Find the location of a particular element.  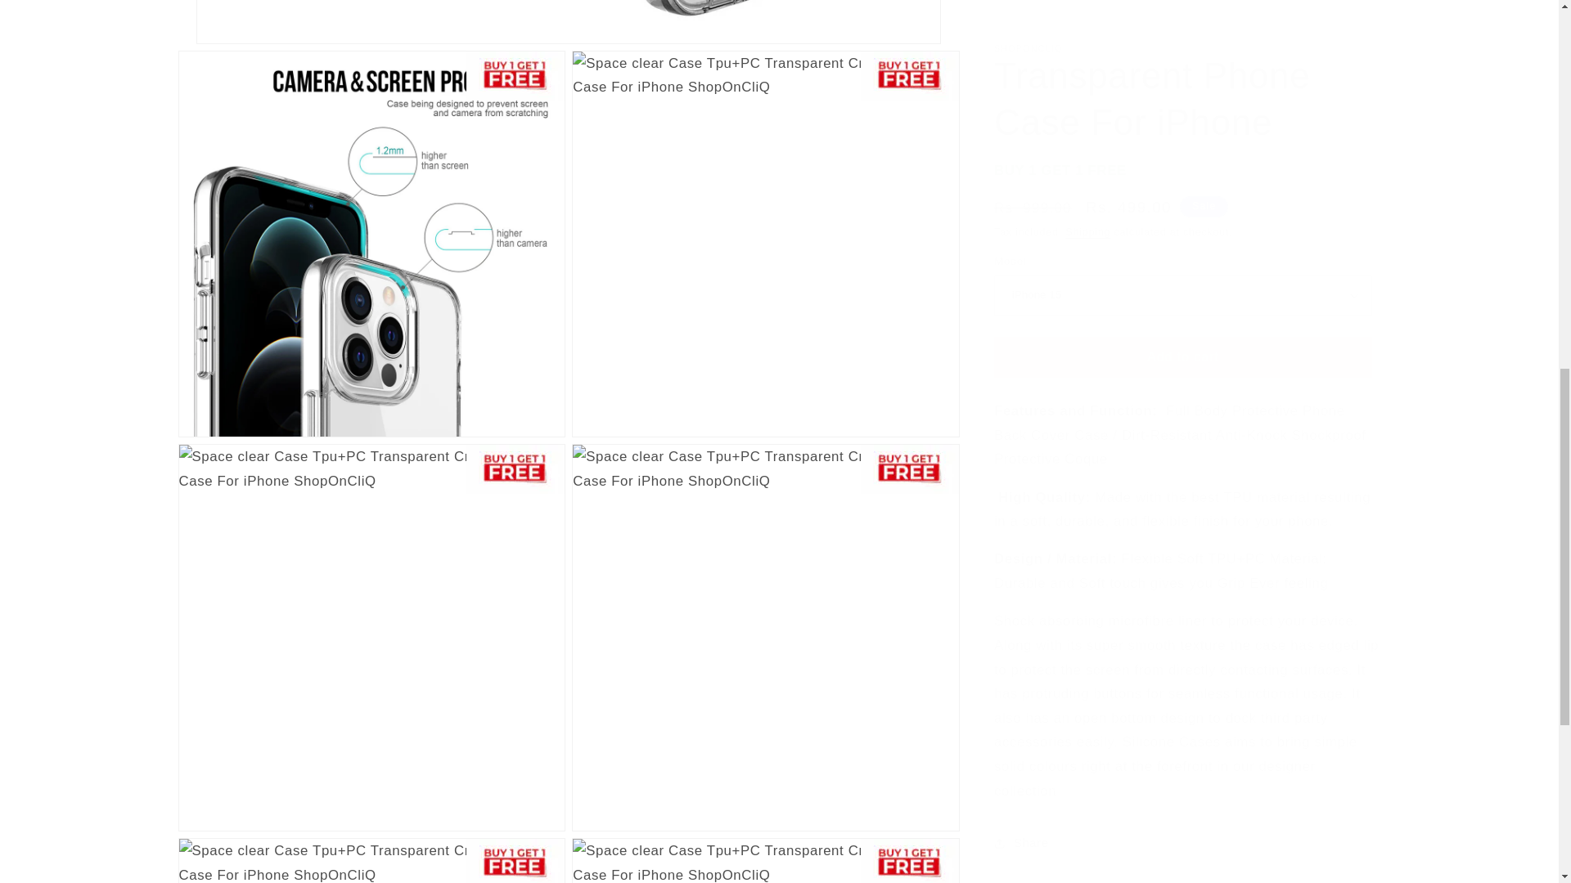

Open media 6 in modal is located at coordinates (371, 852).